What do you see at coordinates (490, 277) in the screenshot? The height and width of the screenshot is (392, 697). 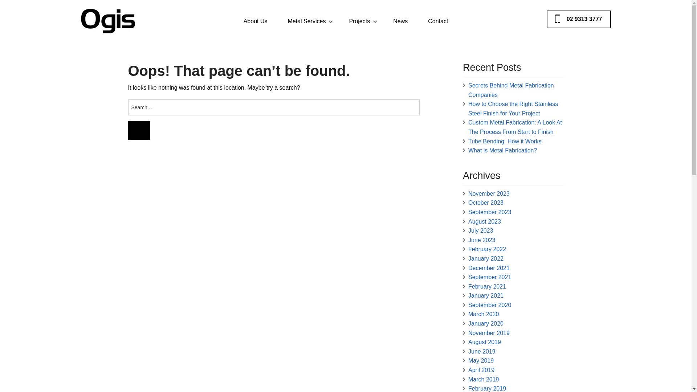 I see `September 2021` at bounding box center [490, 277].